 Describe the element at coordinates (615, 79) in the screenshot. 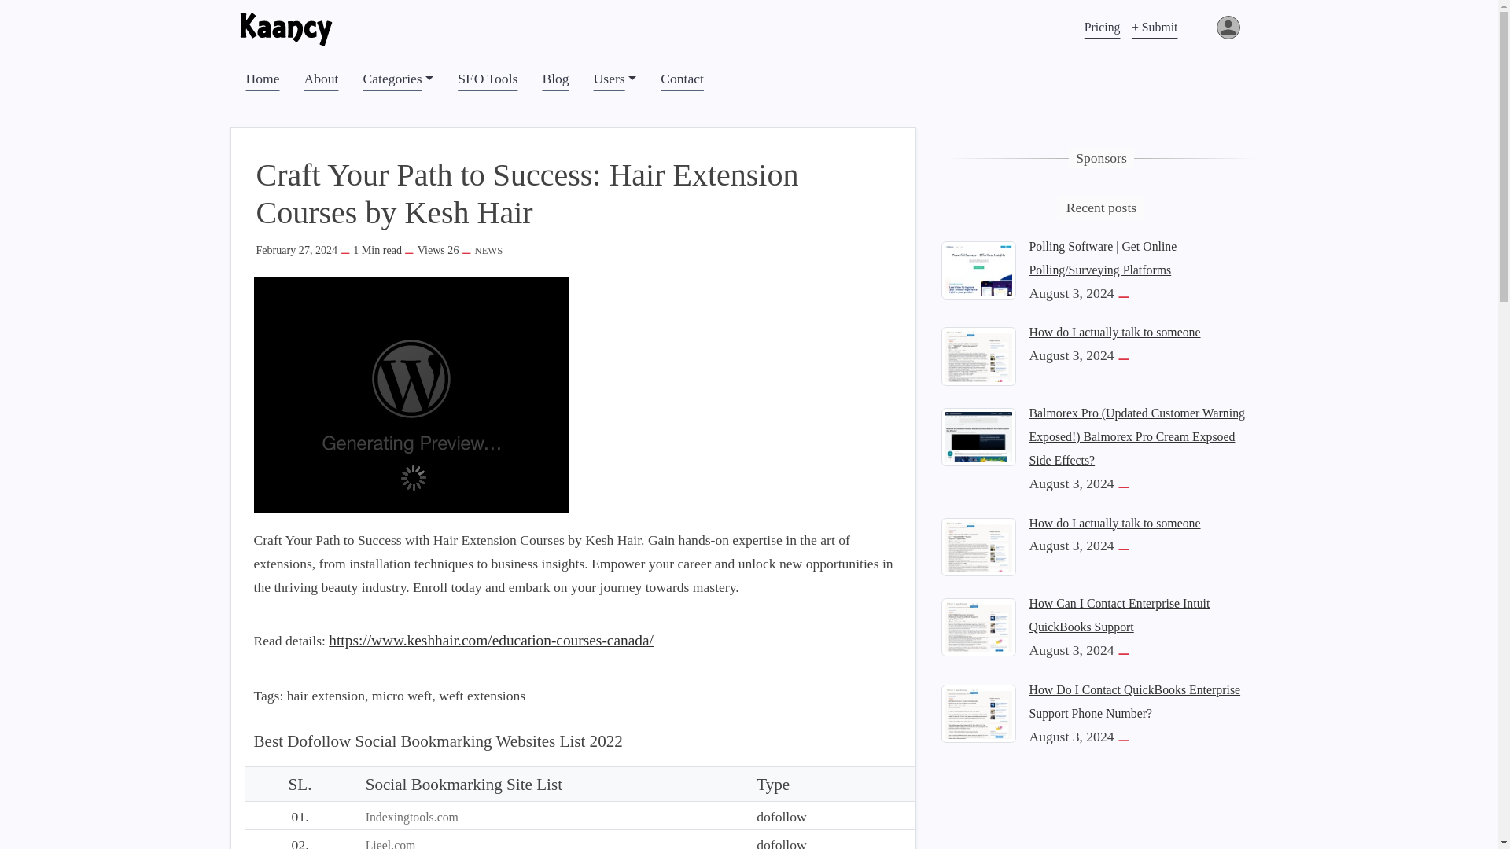

I see `Users` at that location.